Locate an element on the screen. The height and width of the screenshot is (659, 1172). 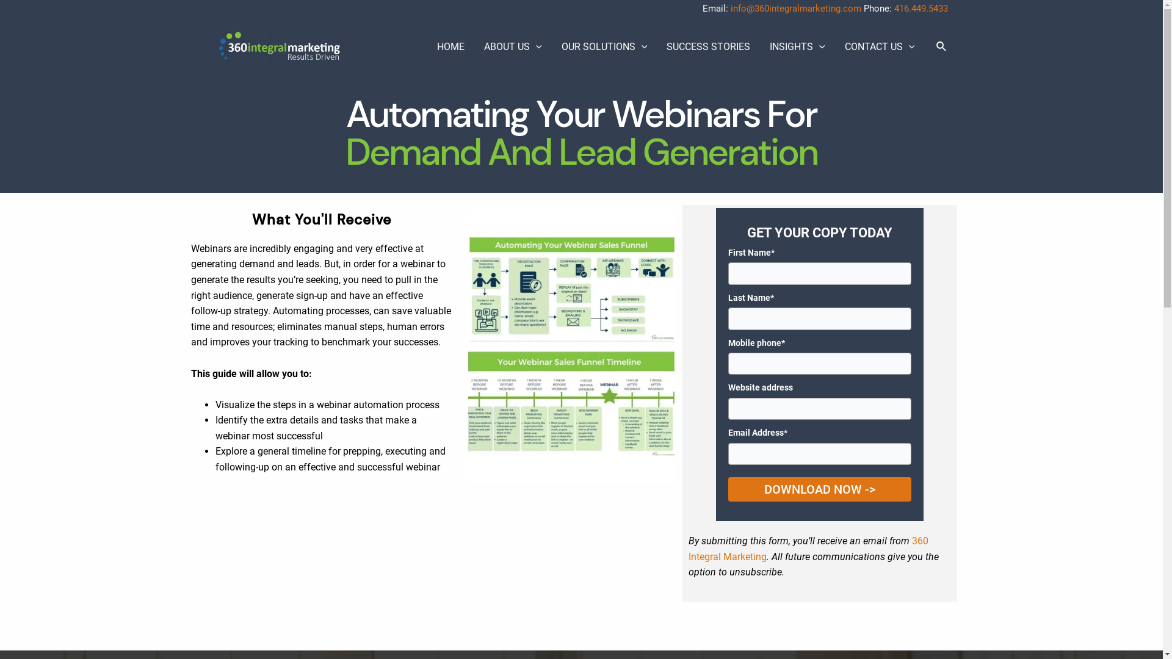
INSIGHTS is located at coordinates (797, 47).